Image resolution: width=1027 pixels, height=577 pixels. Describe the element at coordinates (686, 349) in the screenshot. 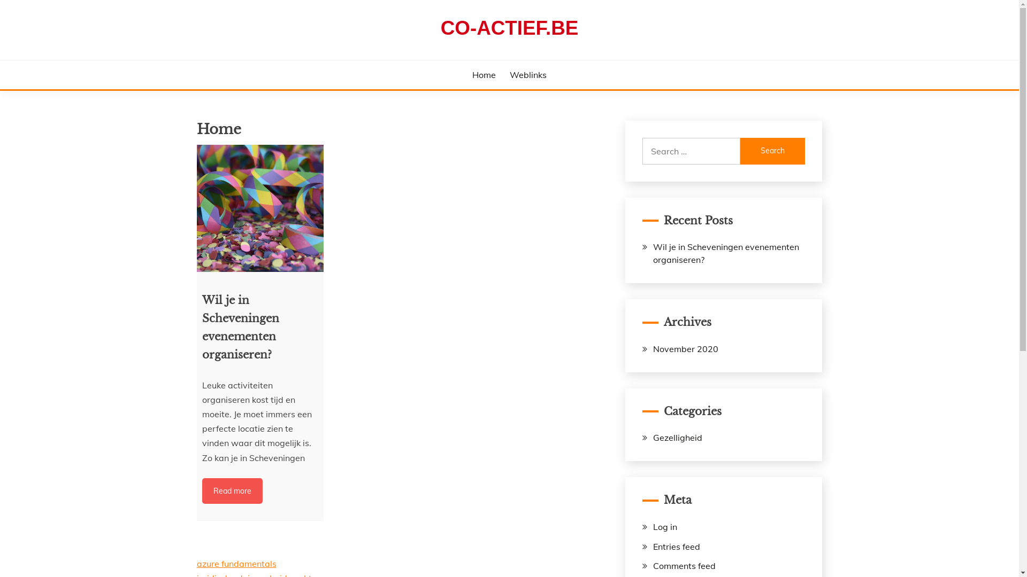

I see `November 2020` at that location.